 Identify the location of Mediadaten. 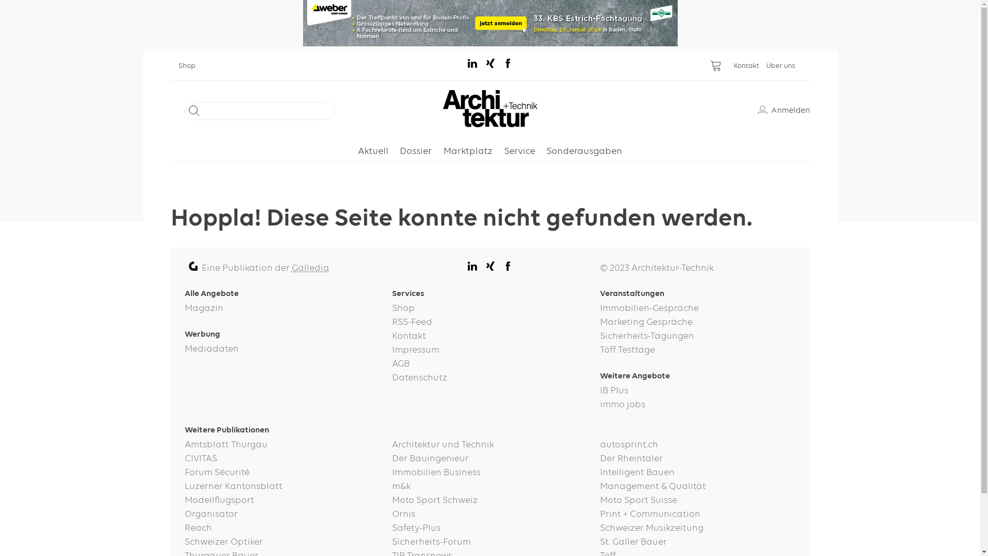
(282, 349).